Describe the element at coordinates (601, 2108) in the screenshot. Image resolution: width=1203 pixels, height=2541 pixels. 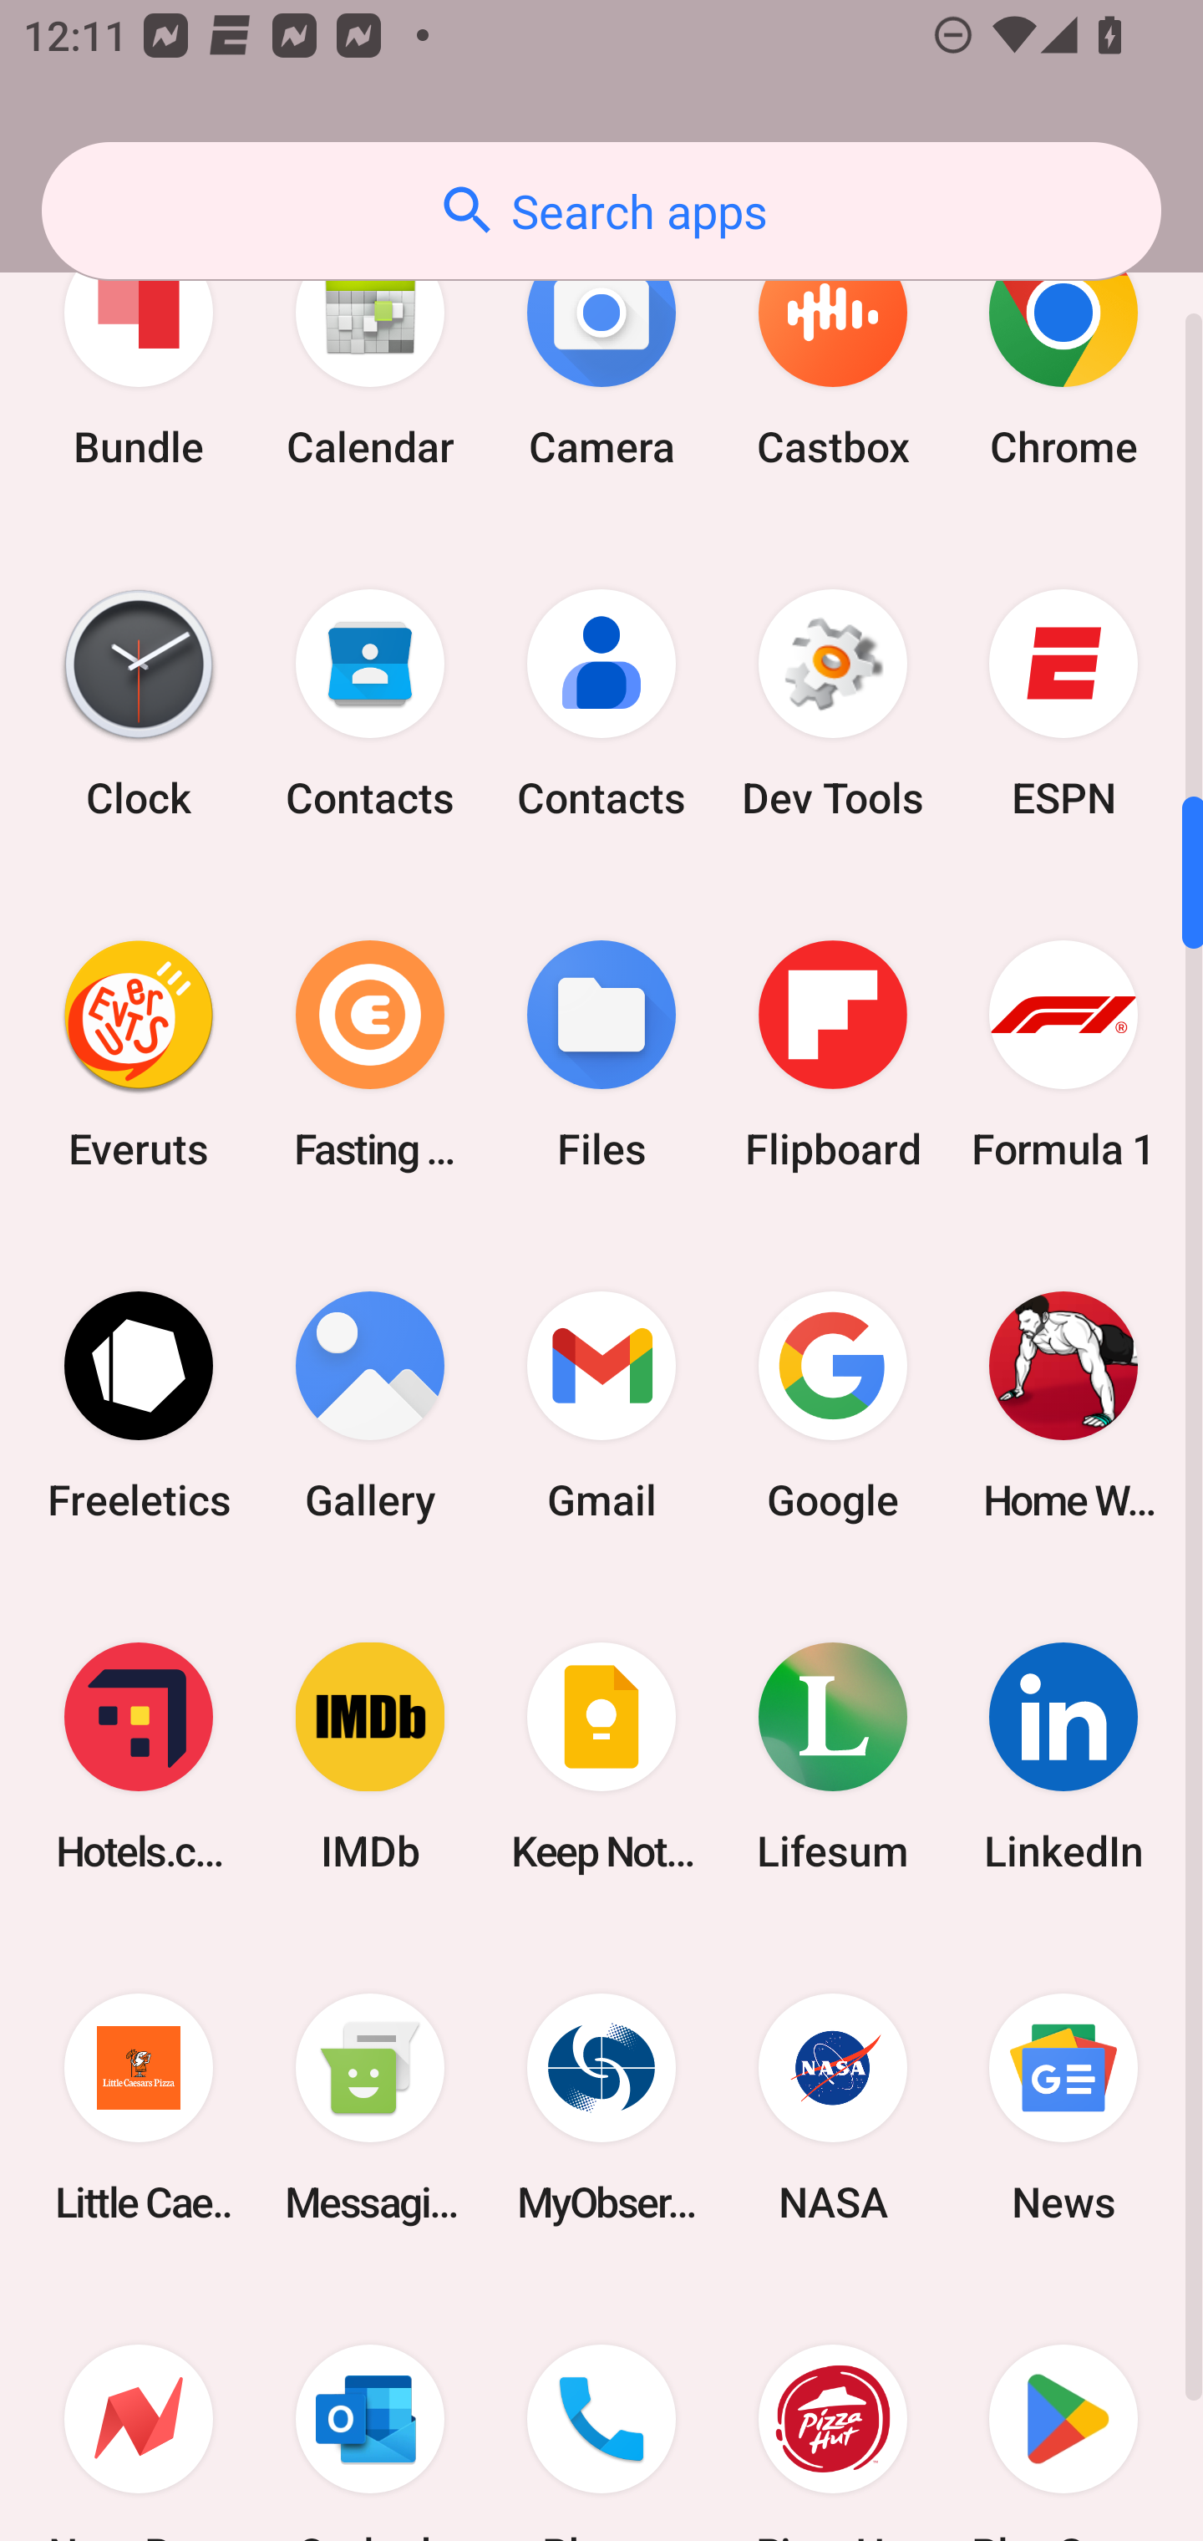
I see `MyObservatory` at that location.